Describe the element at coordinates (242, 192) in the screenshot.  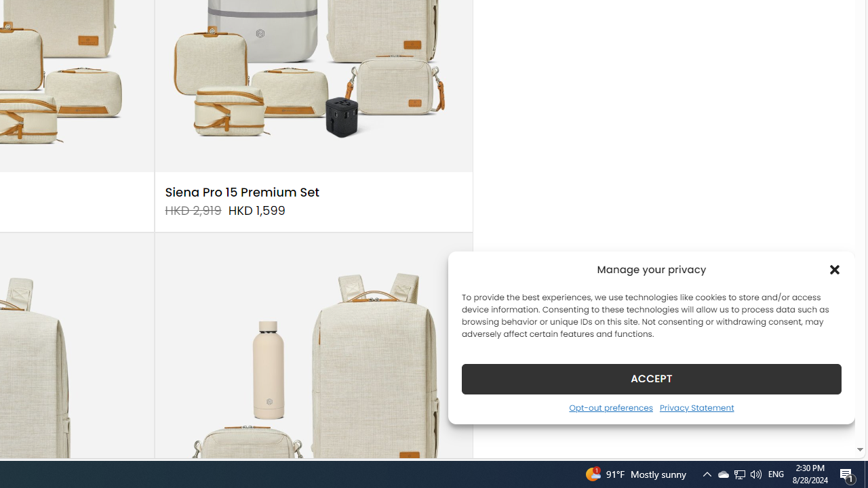
I see `Siena Pro 15 Premium Set` at that location.